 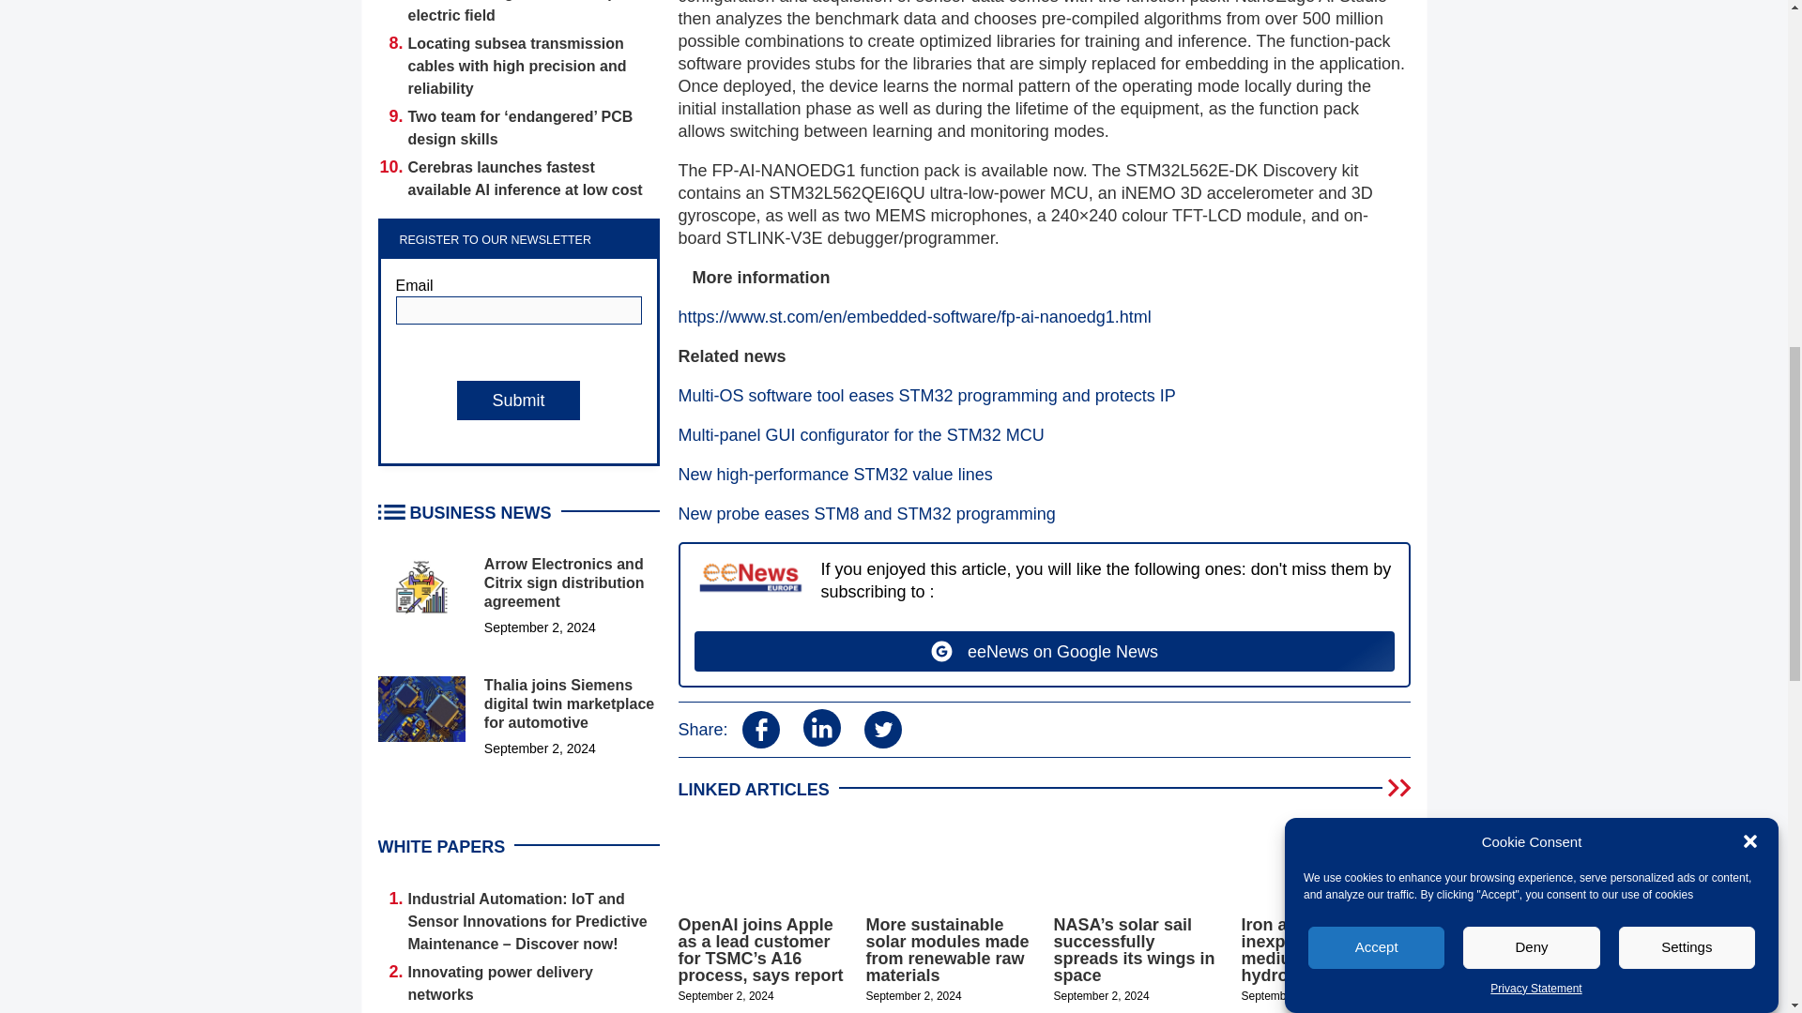 I want to click on Deny, so click(x=1532, y=164).